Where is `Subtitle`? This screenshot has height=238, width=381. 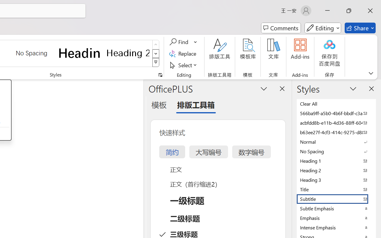 Subtitle is located at coordinates (336, 199).